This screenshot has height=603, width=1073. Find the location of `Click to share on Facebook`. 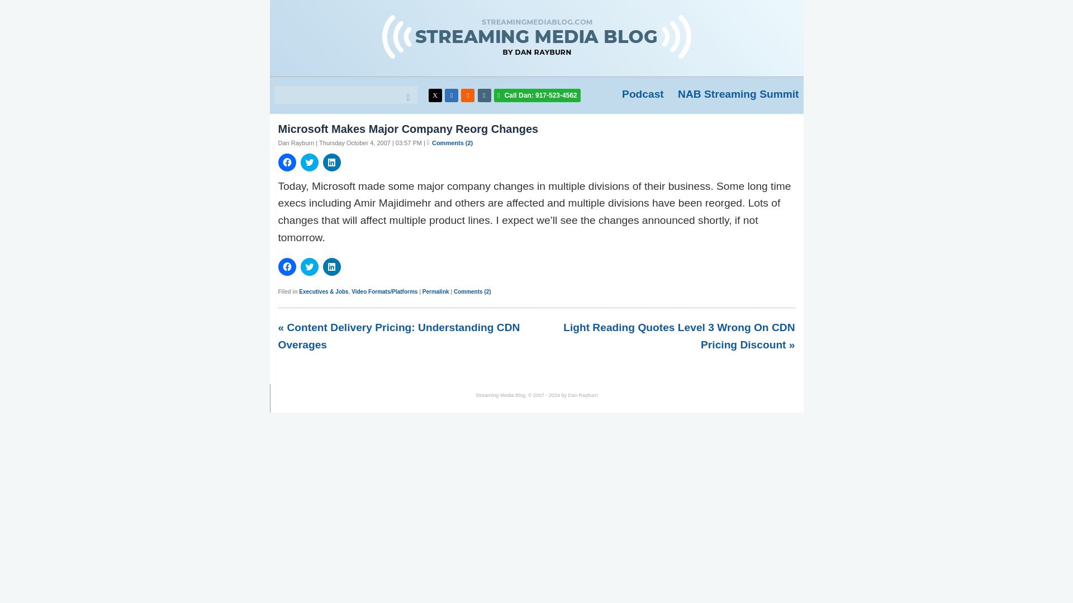

Click to share on Facebook is located at coordinates (287, 162).